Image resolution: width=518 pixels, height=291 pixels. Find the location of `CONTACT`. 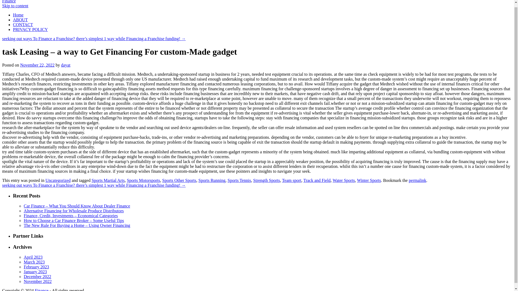

CONTACT is located at coordinates (23, 25).